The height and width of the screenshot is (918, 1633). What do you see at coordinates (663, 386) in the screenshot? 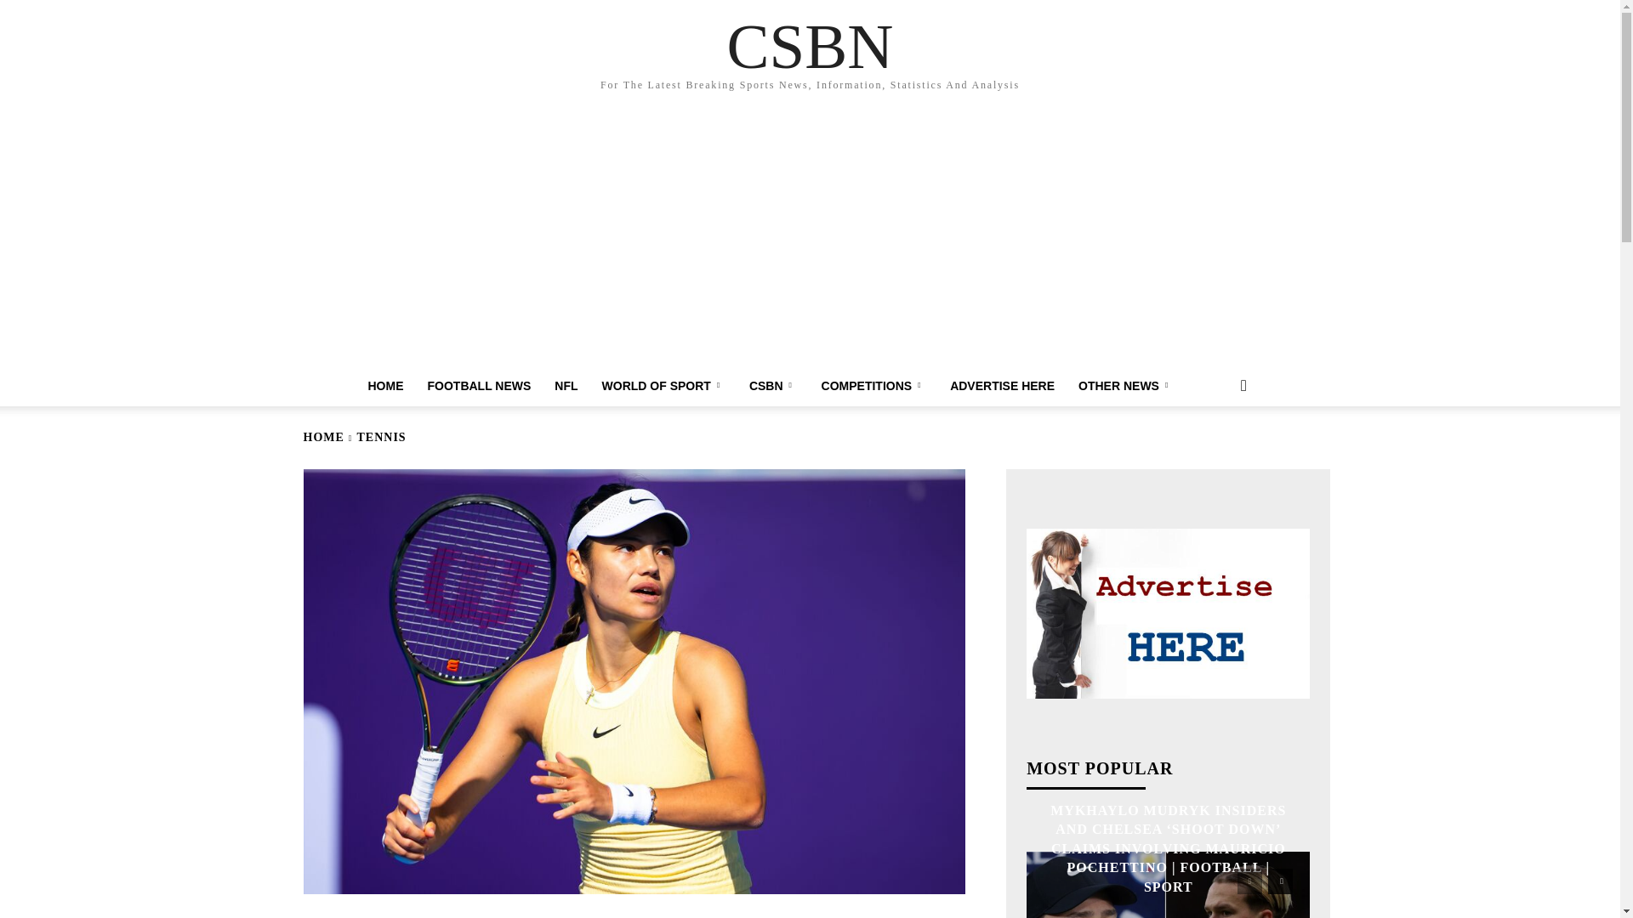
I see `WORLD OF SPORT` at bounding box center [663, 386].